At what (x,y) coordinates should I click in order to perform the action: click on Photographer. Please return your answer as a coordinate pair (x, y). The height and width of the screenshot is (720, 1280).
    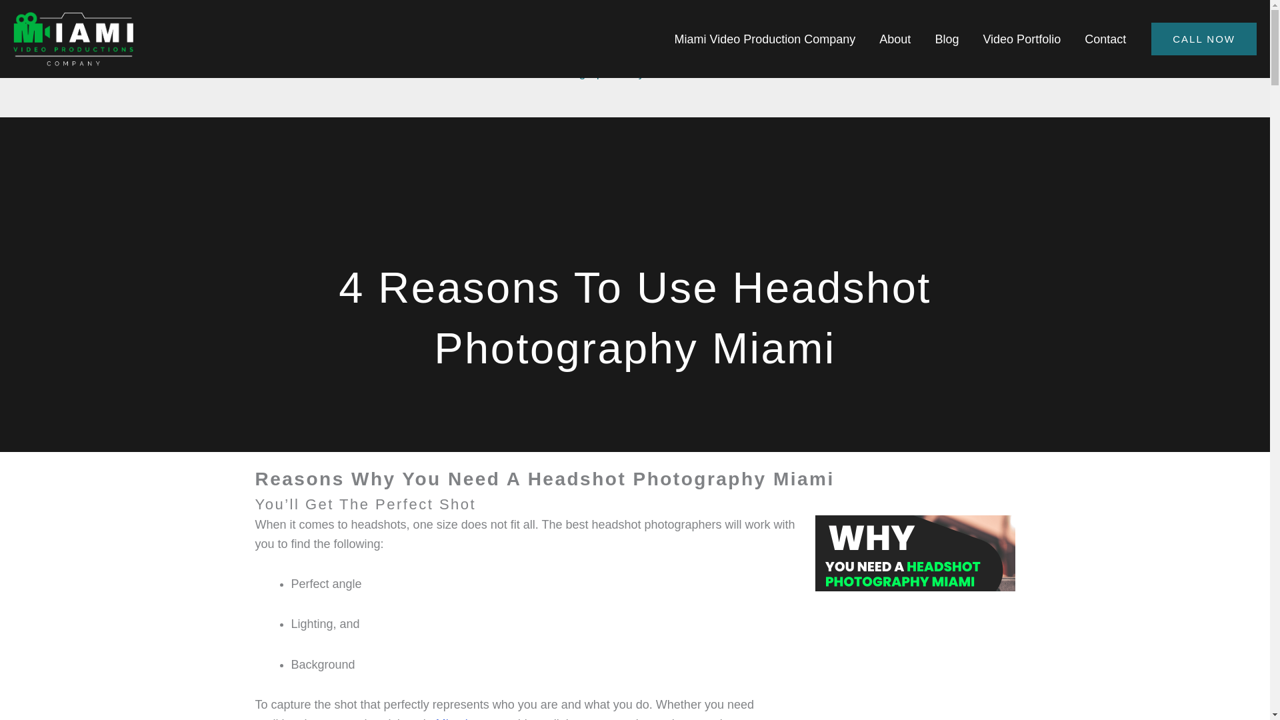
    Looking at the image, I should click on (584, 72).